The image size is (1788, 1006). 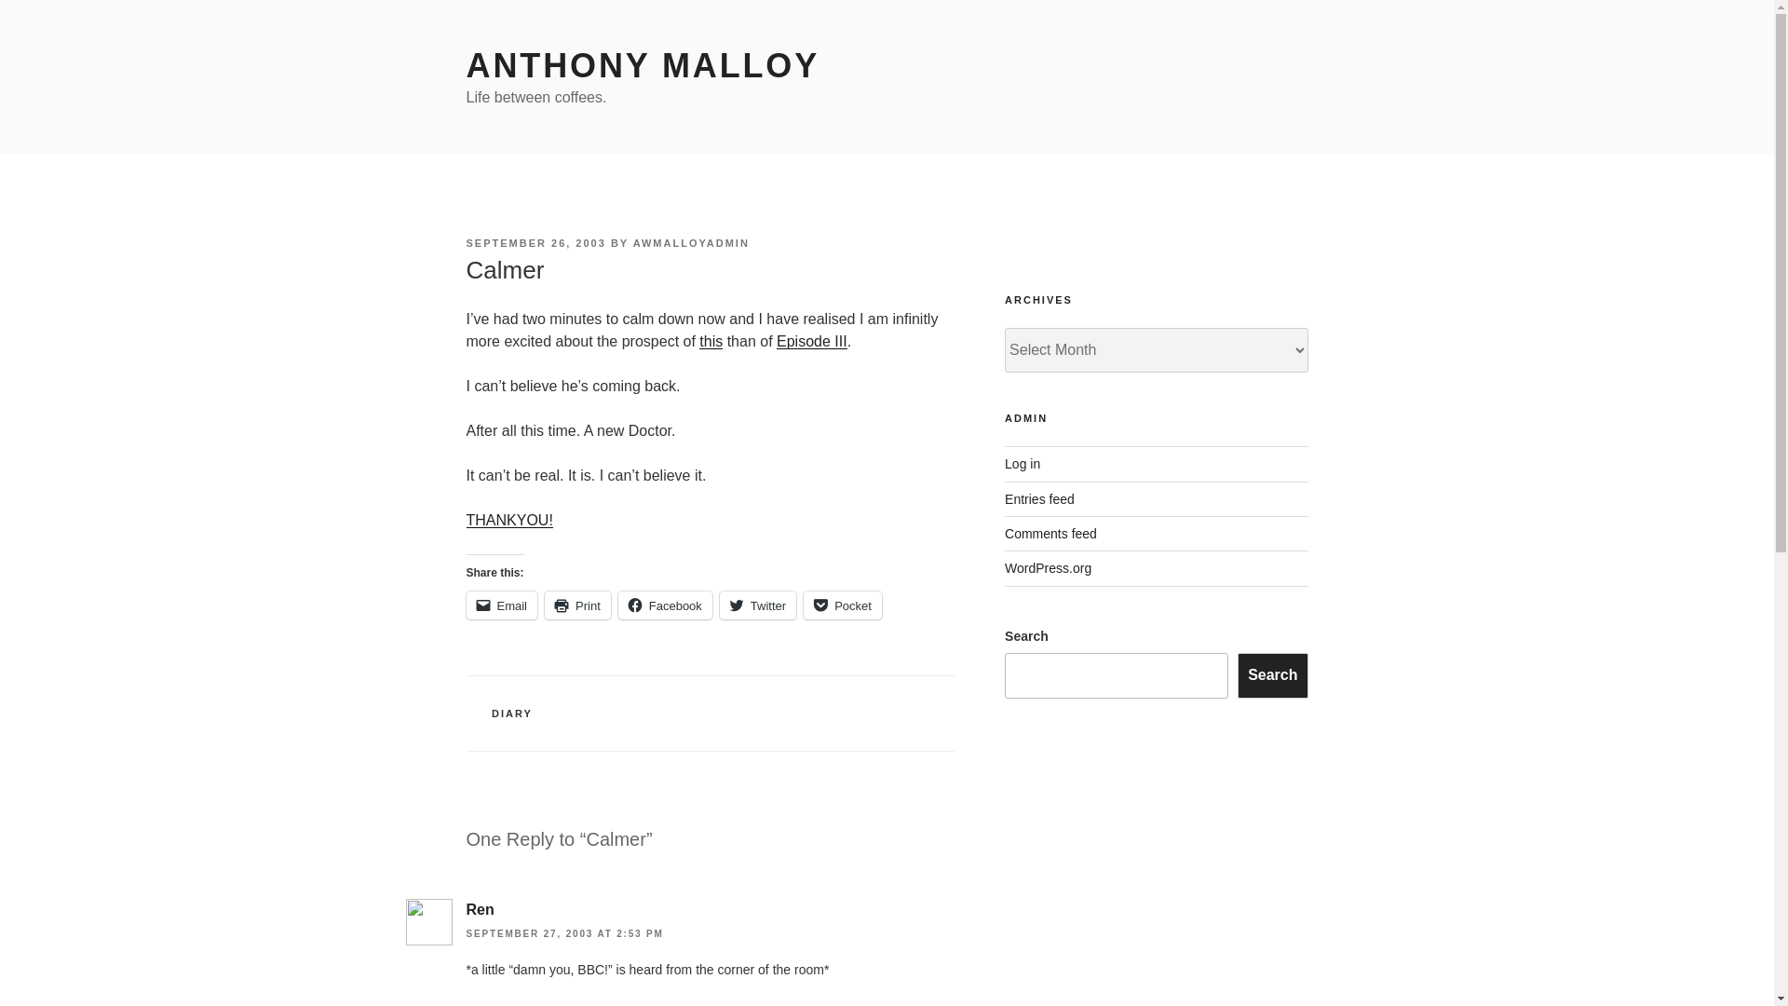 I want to click on THANKYOU!, so click(x=508, y=520).